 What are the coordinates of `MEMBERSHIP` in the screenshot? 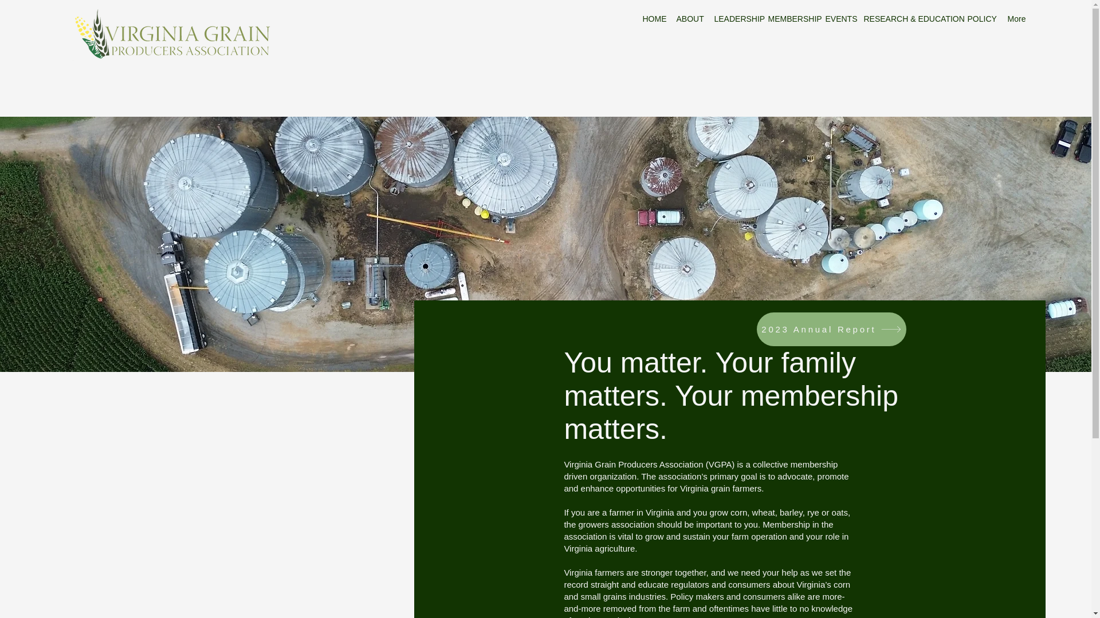 It's located at (791, 19).